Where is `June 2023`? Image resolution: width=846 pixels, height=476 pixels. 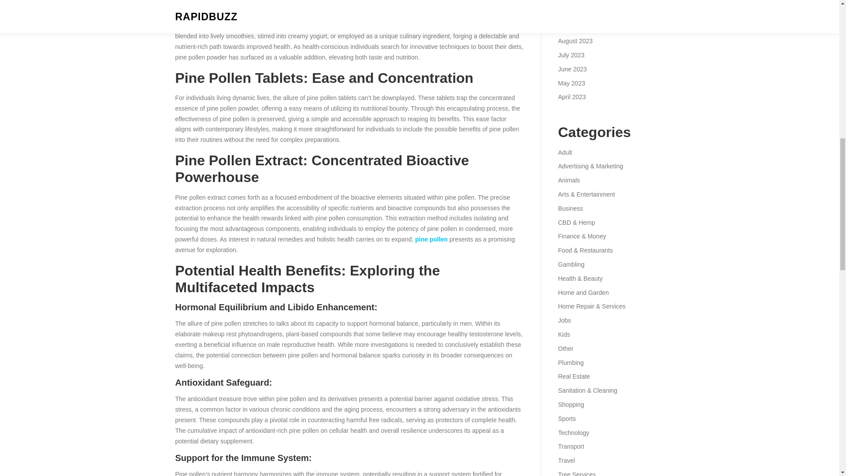 June 2023 is located at coordinates (572, 69).